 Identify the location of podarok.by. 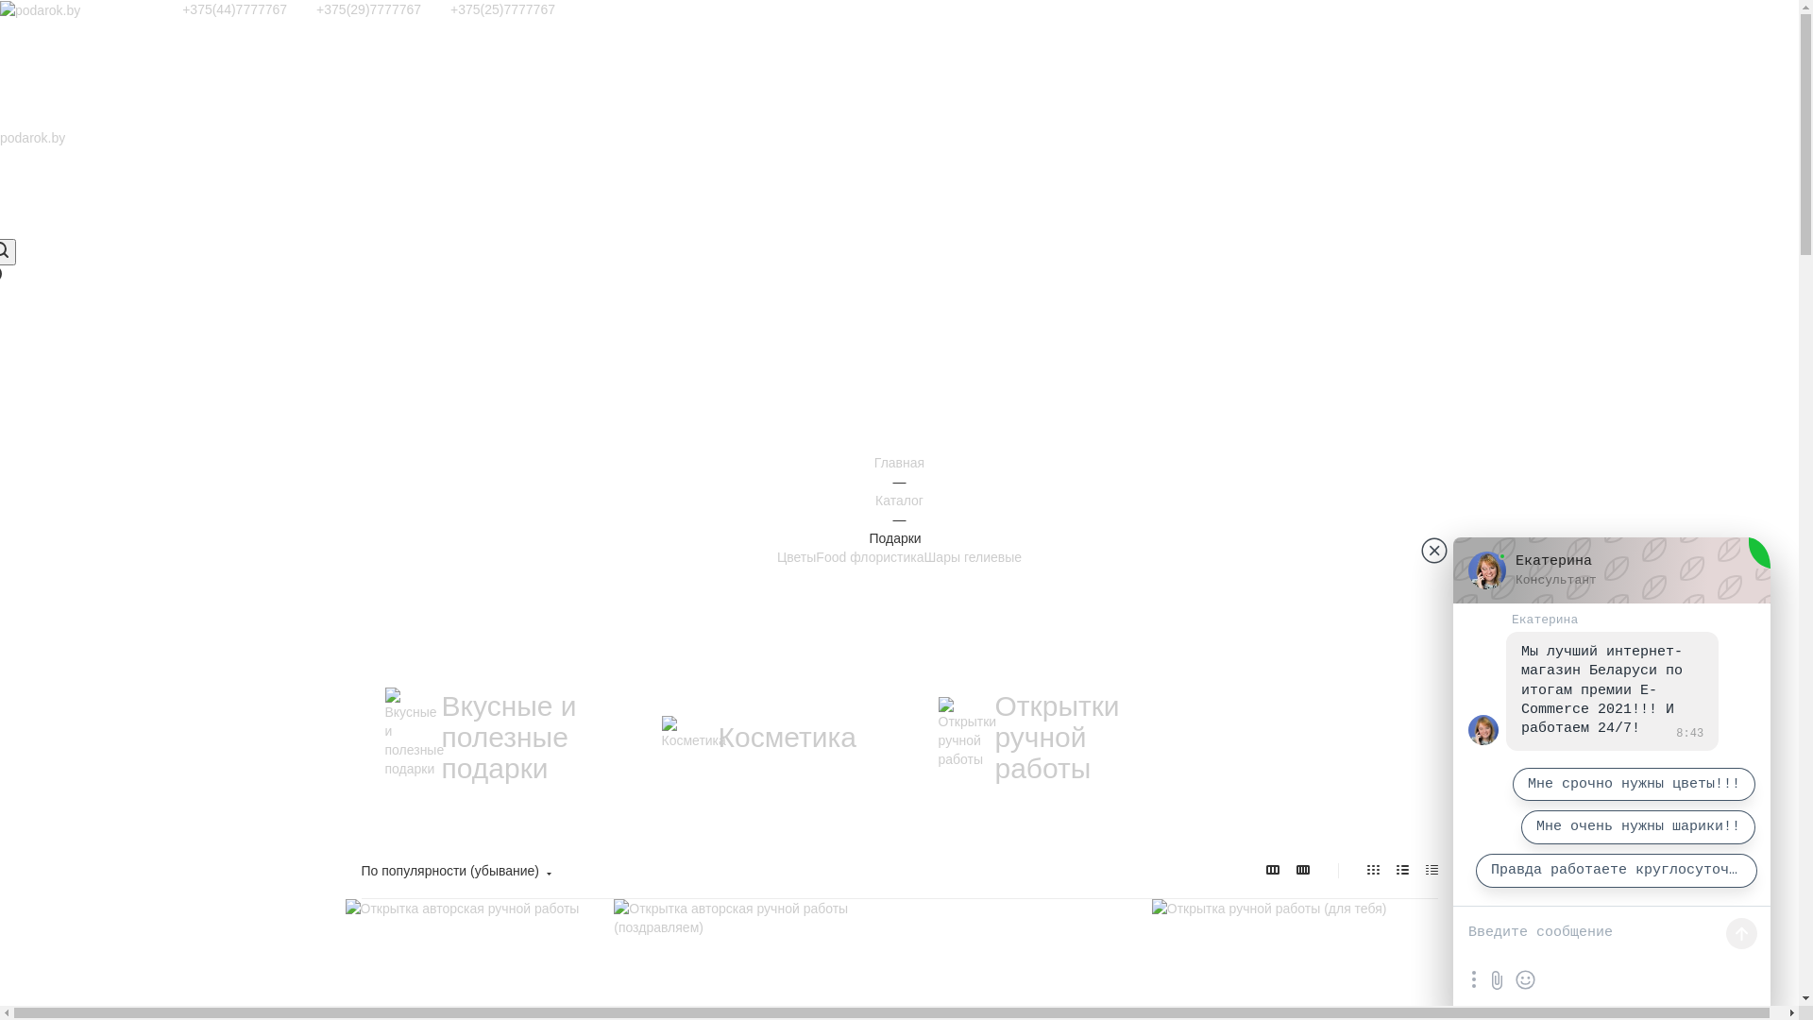
(40, 10).